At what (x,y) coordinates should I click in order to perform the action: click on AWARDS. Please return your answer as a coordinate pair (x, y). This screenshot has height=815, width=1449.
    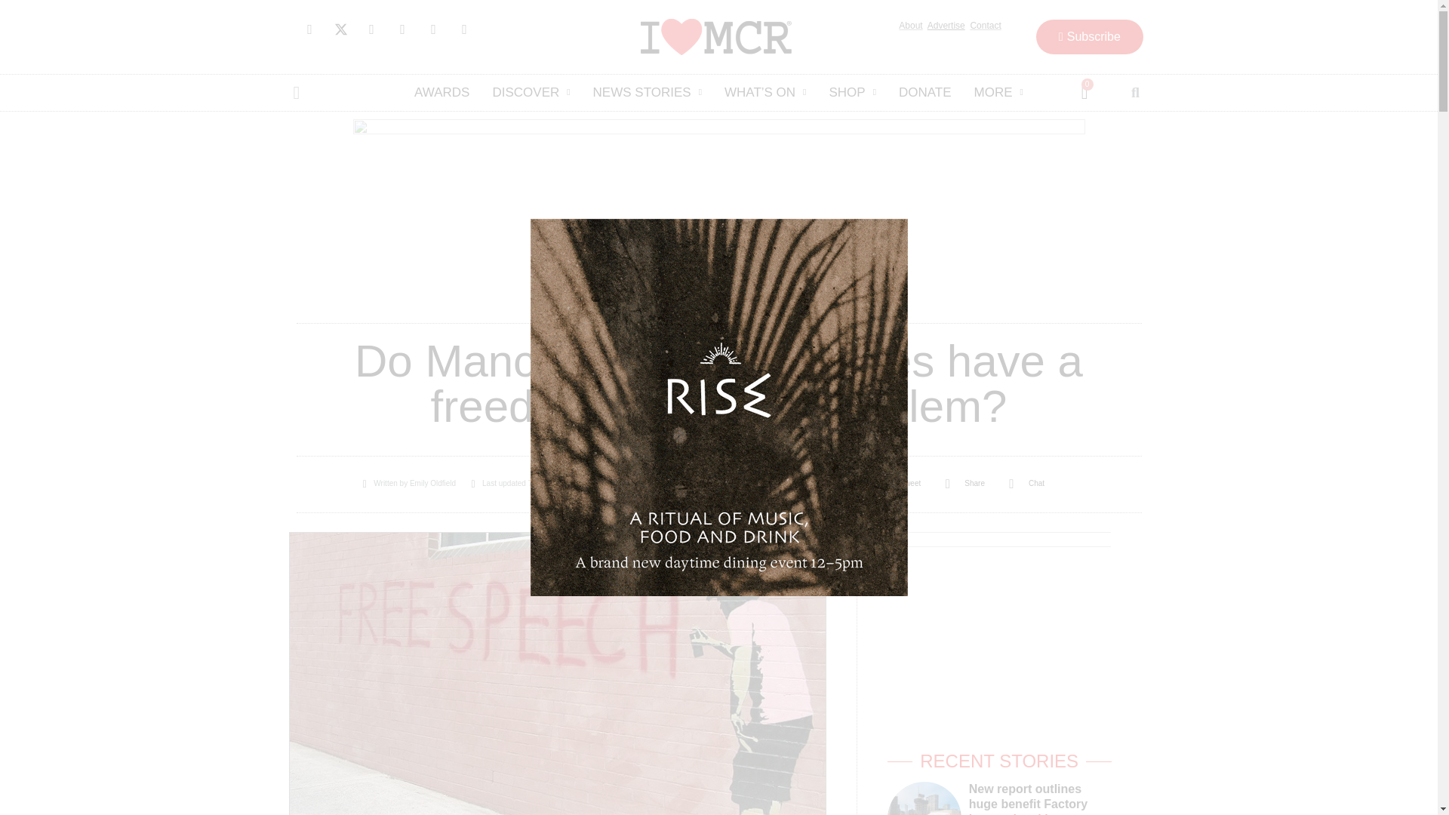
    Looking at the image, I should click on (441, 92).